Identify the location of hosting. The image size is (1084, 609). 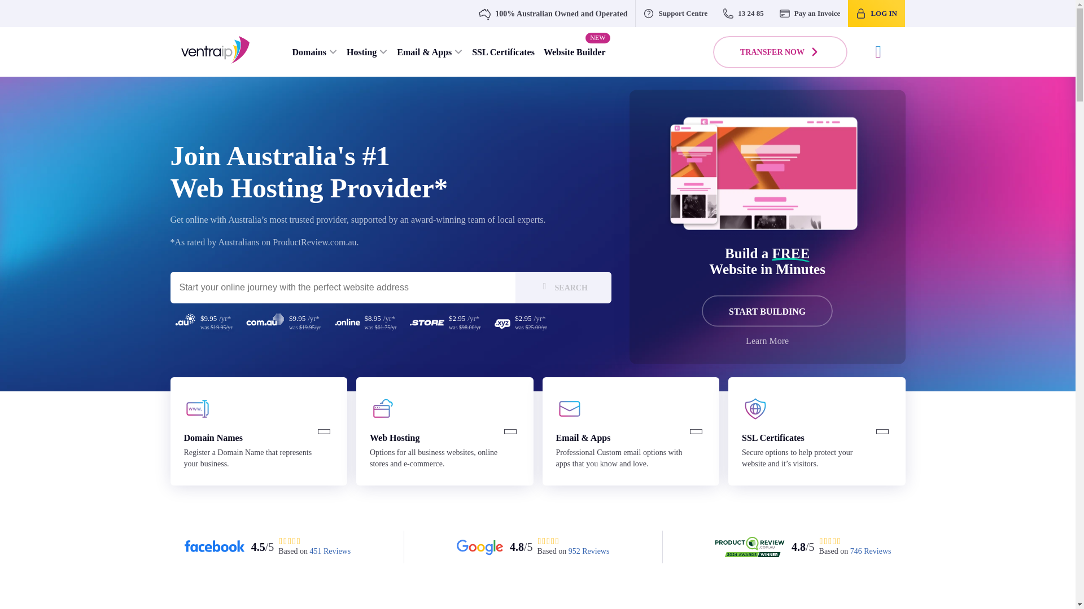
(383, 408).